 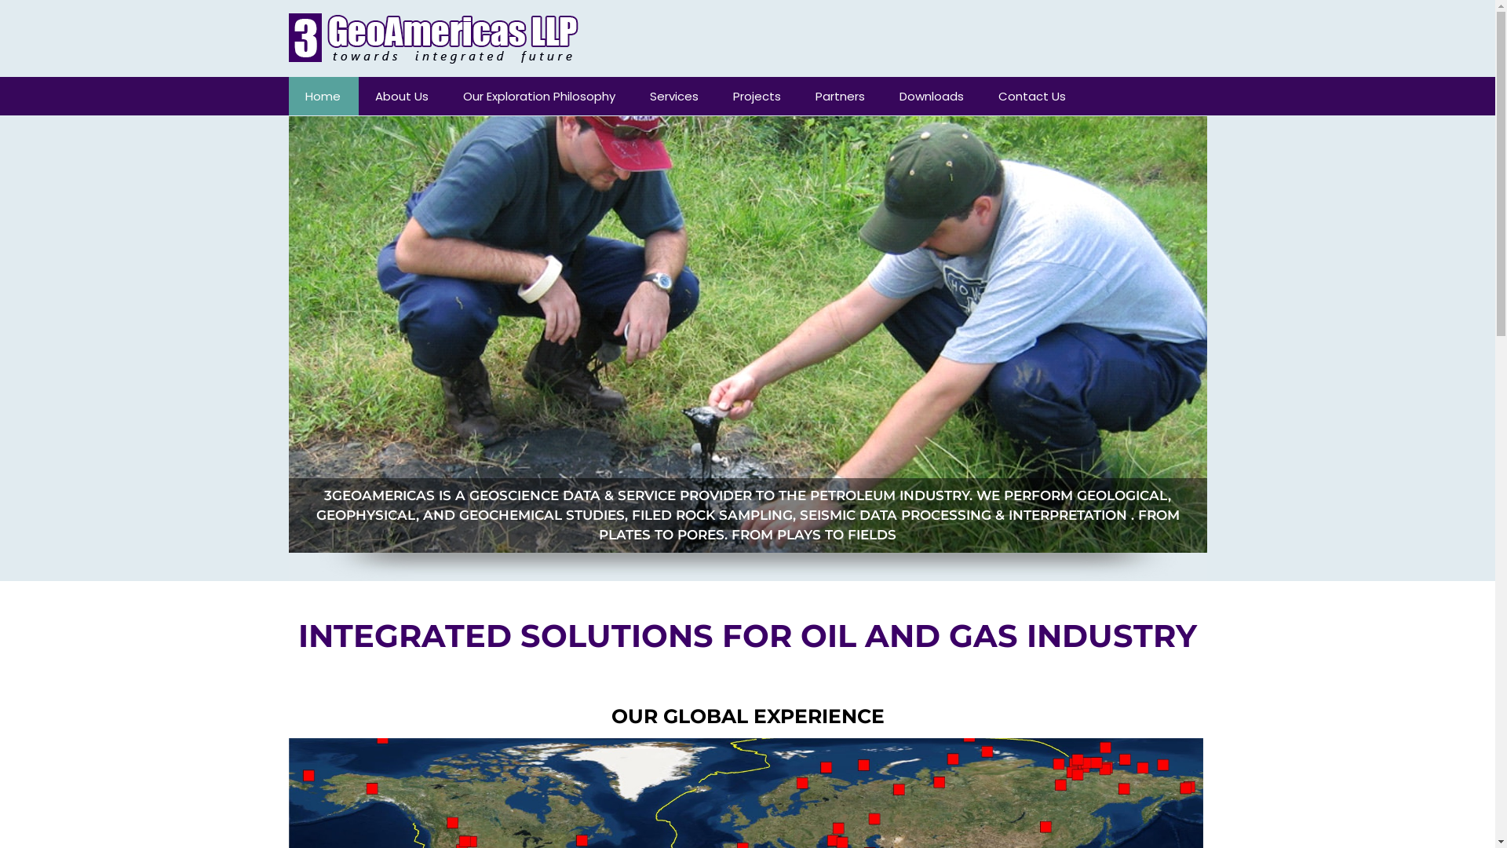 I want to click on About Us, so click(x=402, y=96).